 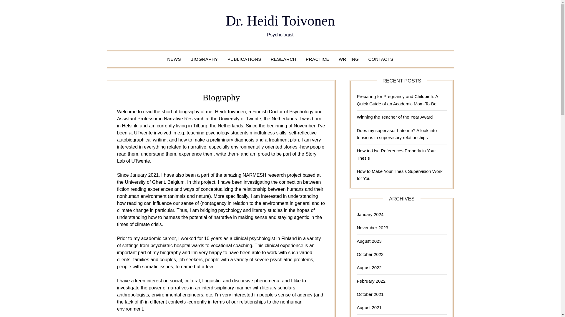 I want to click on PRACTICE, so click(x=317, y=59).